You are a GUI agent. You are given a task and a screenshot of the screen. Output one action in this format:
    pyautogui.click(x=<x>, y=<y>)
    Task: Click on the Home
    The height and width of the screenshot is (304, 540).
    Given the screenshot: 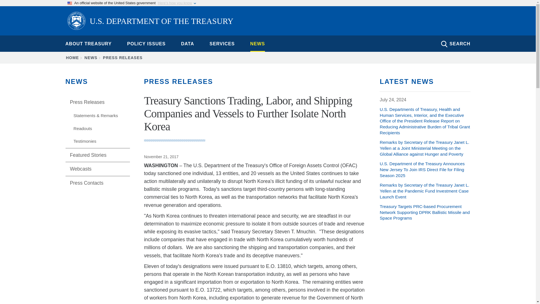 What is the action you would take?
    pyautogui.click(x=150, y=22)
    